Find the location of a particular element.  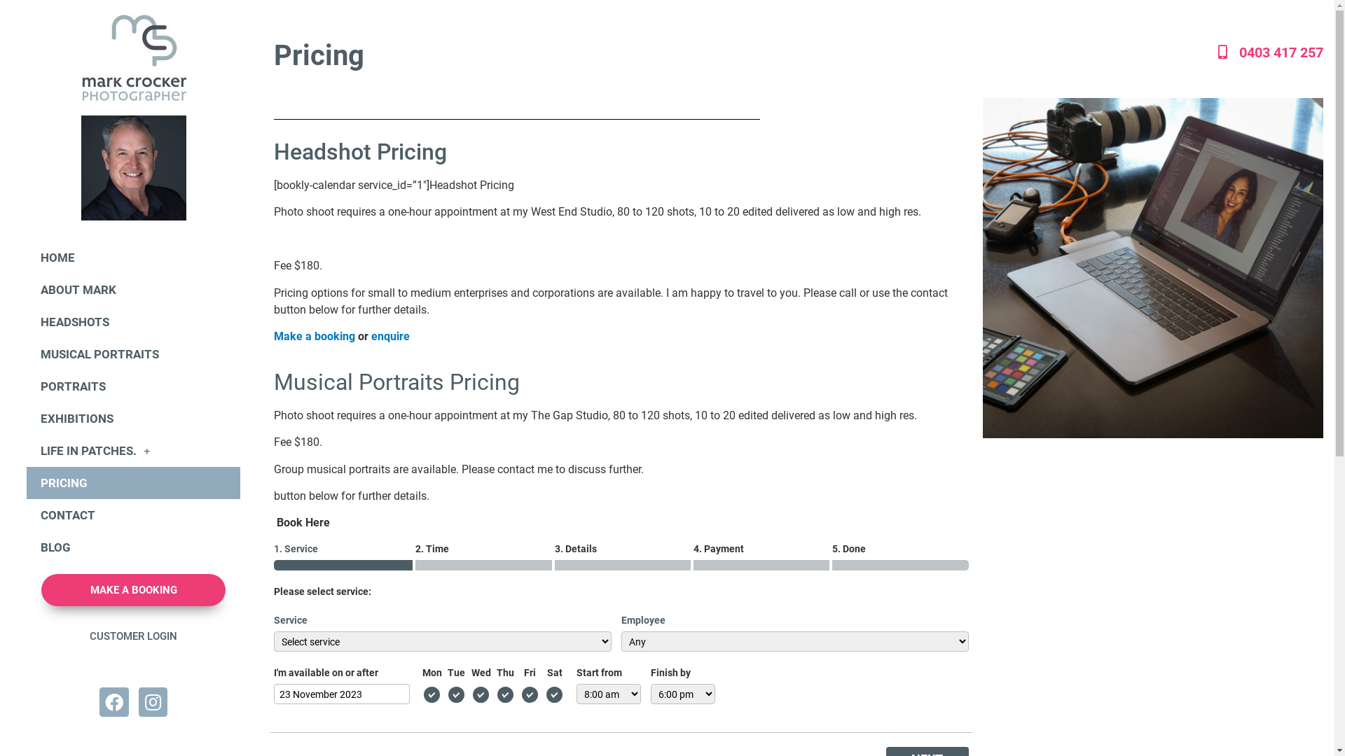

CUSTOMER LOGIN is located at coordinates (133, 636).